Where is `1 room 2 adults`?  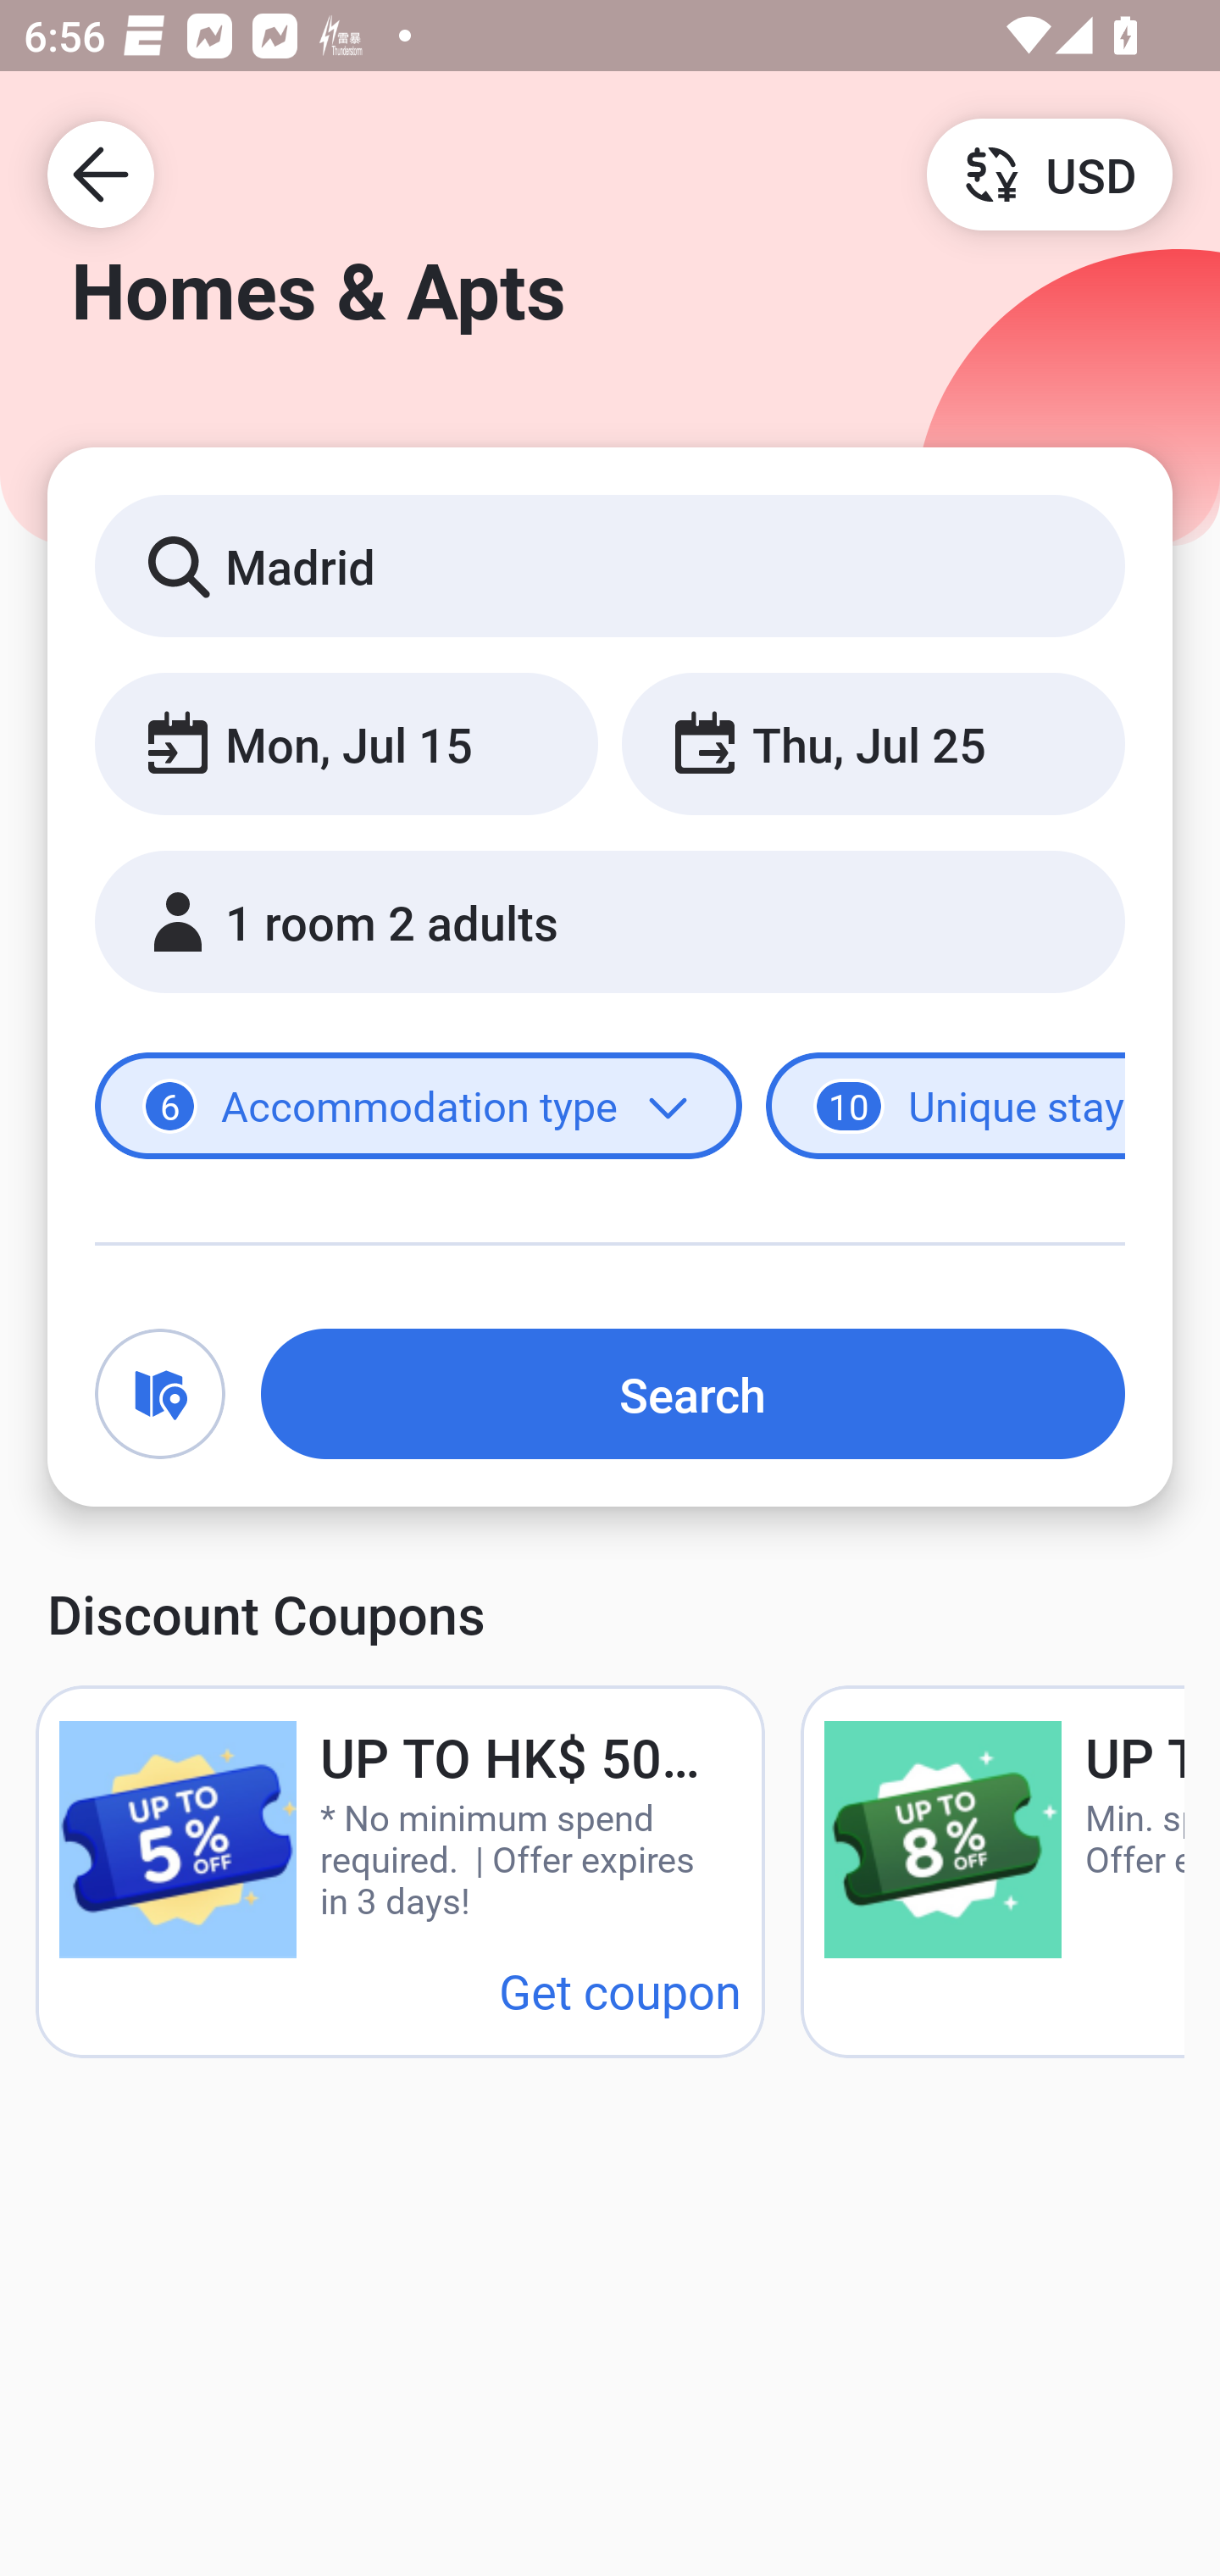 1 room 2 adults is located at coordinates (610, 922).